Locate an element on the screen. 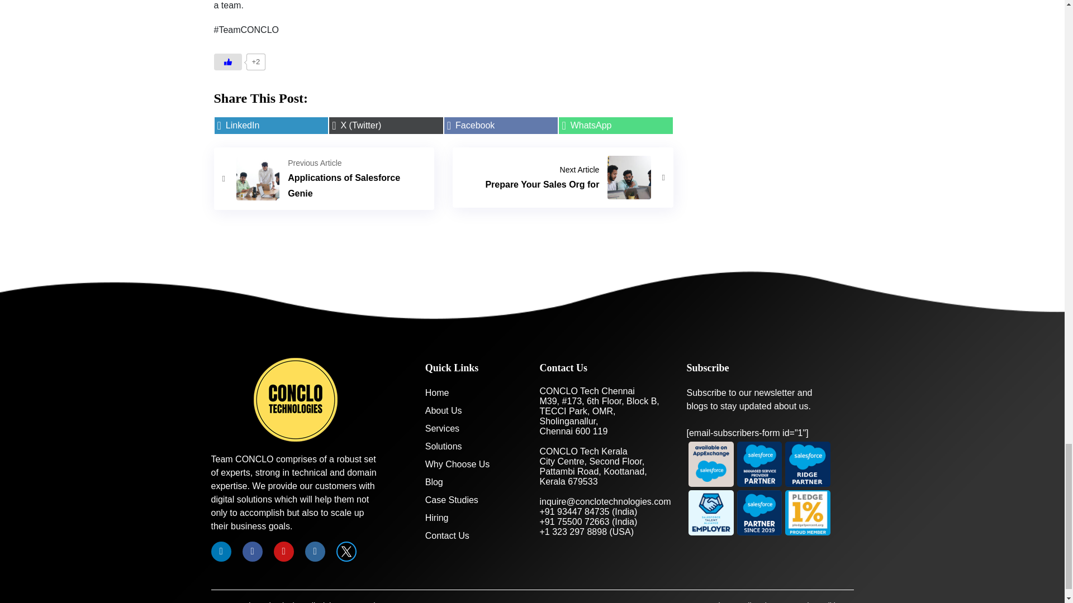 This screenshot has width=1073, height=603. Applications of Salesforce Genie is located at coordinates (324, 178).